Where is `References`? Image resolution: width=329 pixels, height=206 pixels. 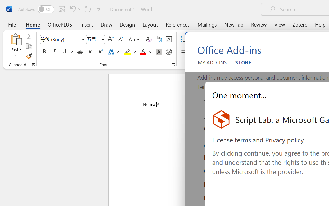 References is located at coordinates (177, 24).